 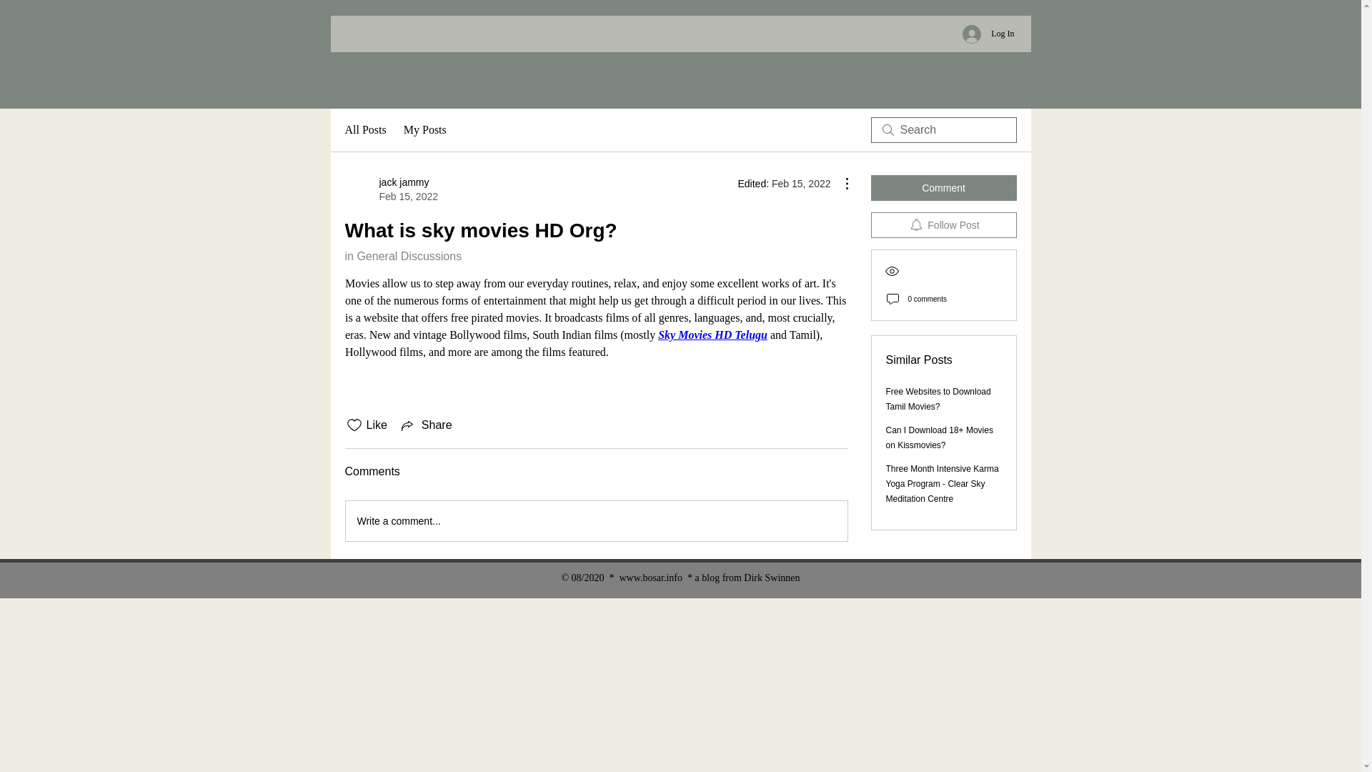 I want to click on Comment, so click(x=943, y=187).